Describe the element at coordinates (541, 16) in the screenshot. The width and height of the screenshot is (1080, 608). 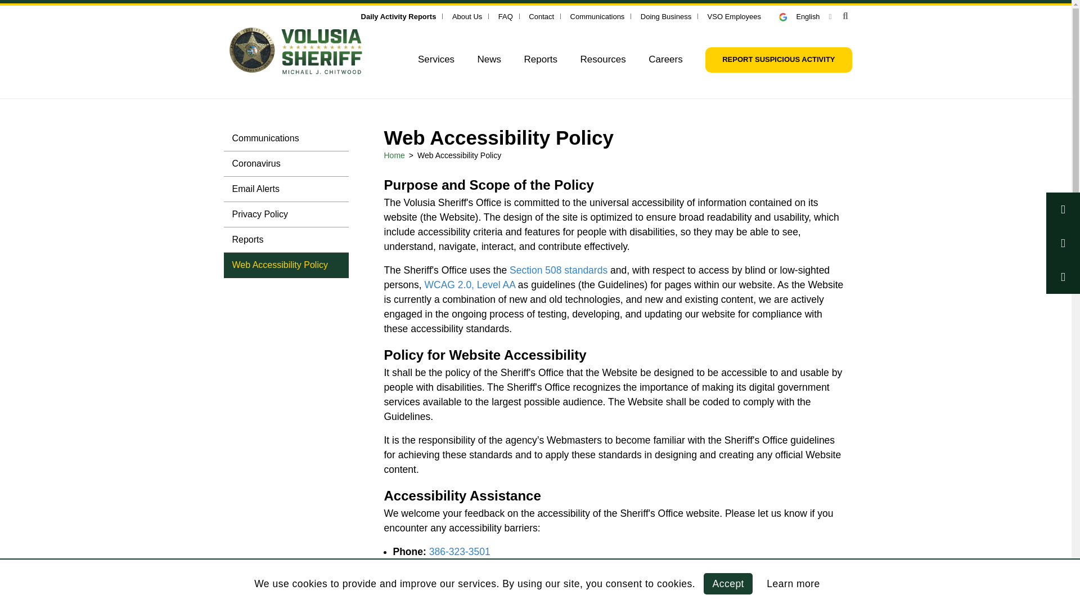
I see `Contact` at that location.